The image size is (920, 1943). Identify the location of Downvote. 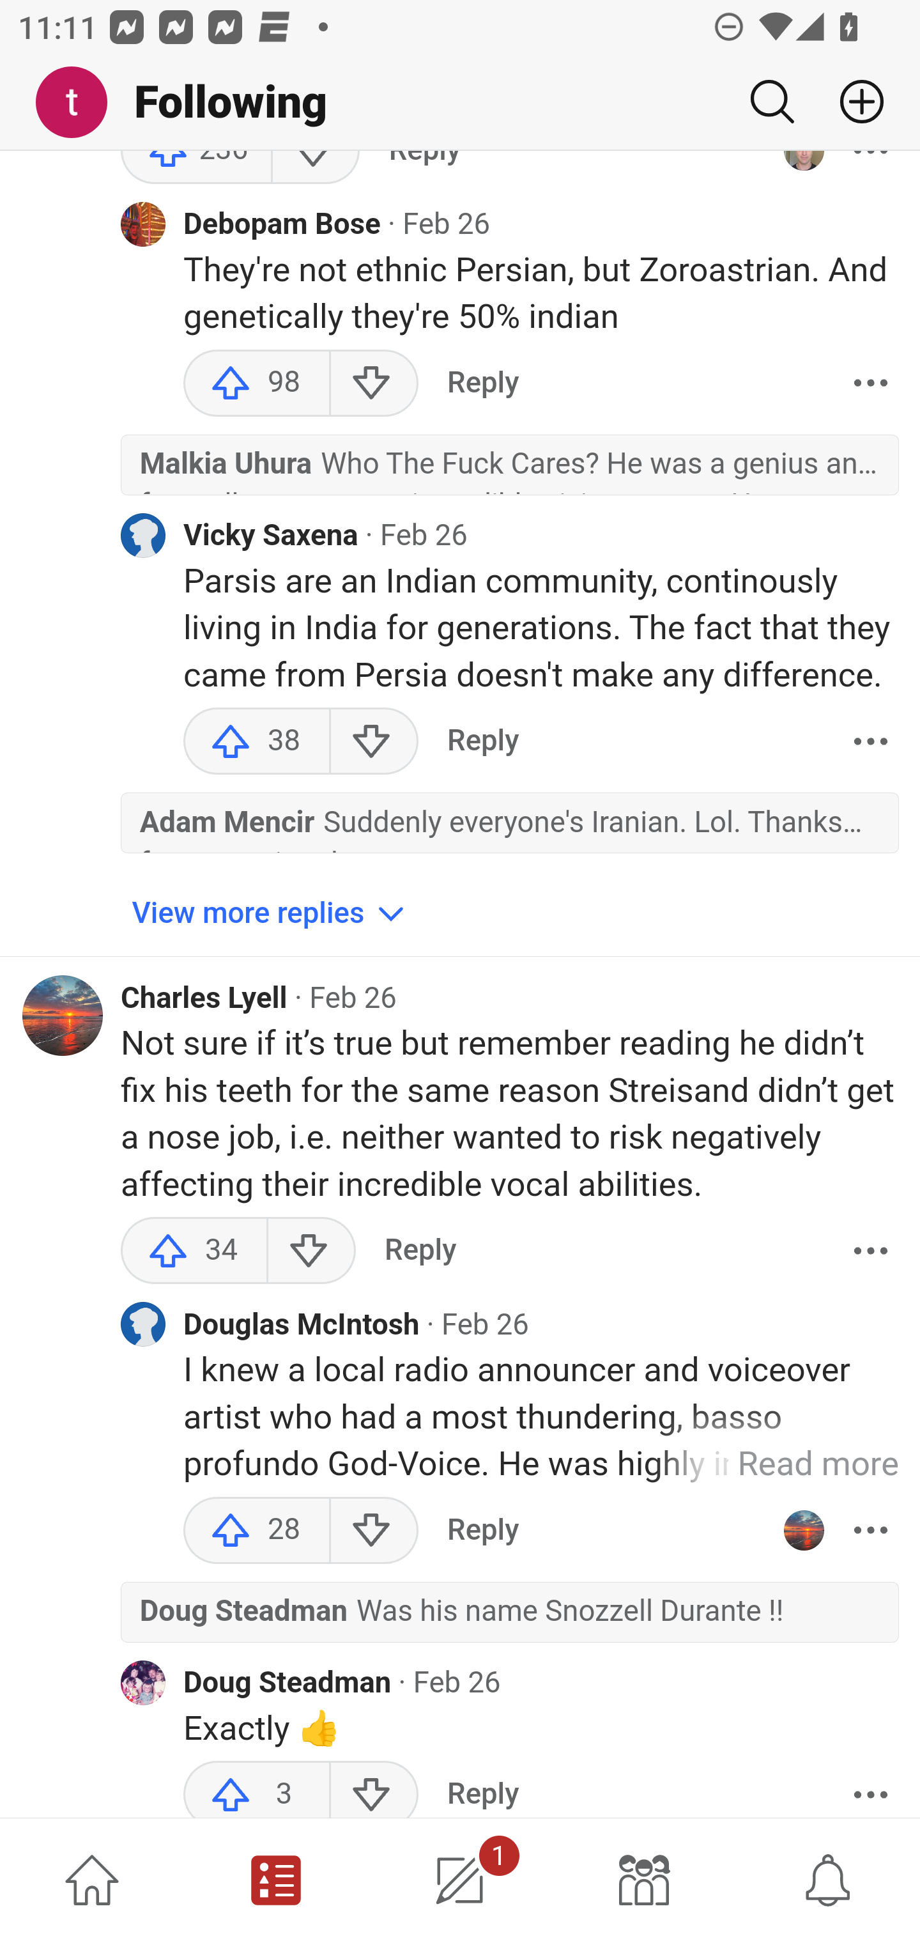
(374, 742).